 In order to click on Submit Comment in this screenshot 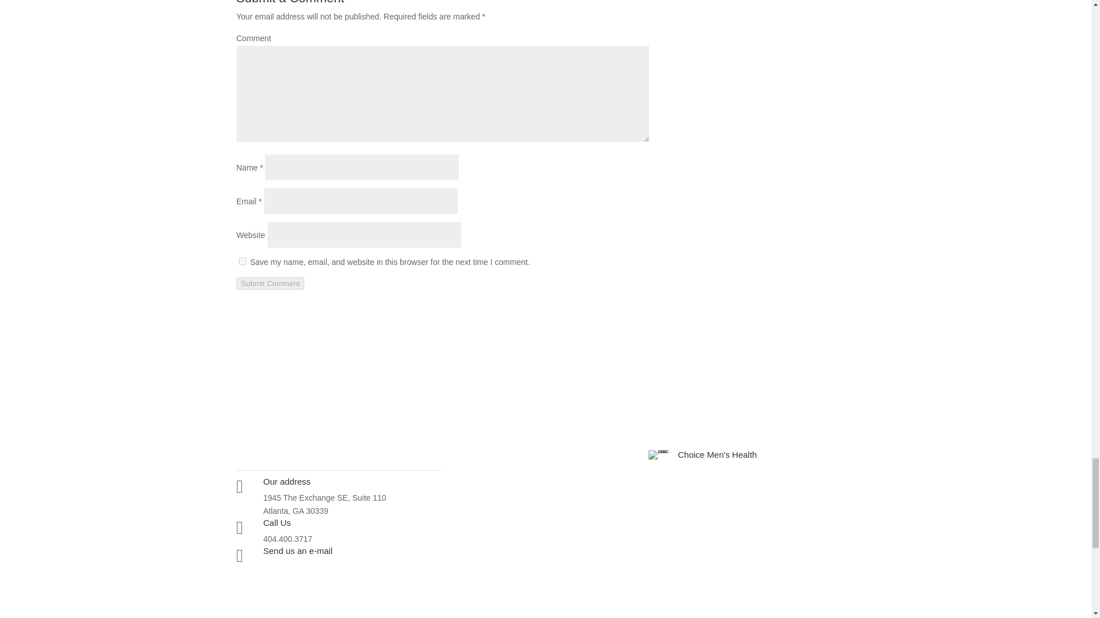, I will do `click(270, 283)`.